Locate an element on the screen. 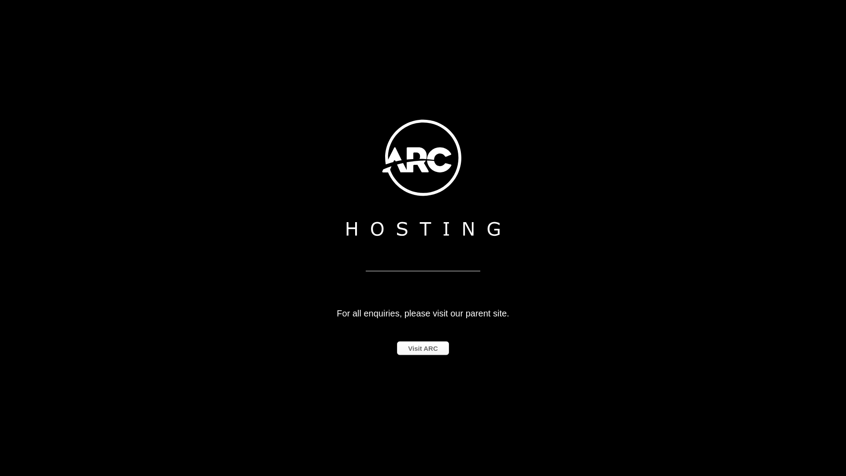  Visit ARC is located at coordinates (423, 348).